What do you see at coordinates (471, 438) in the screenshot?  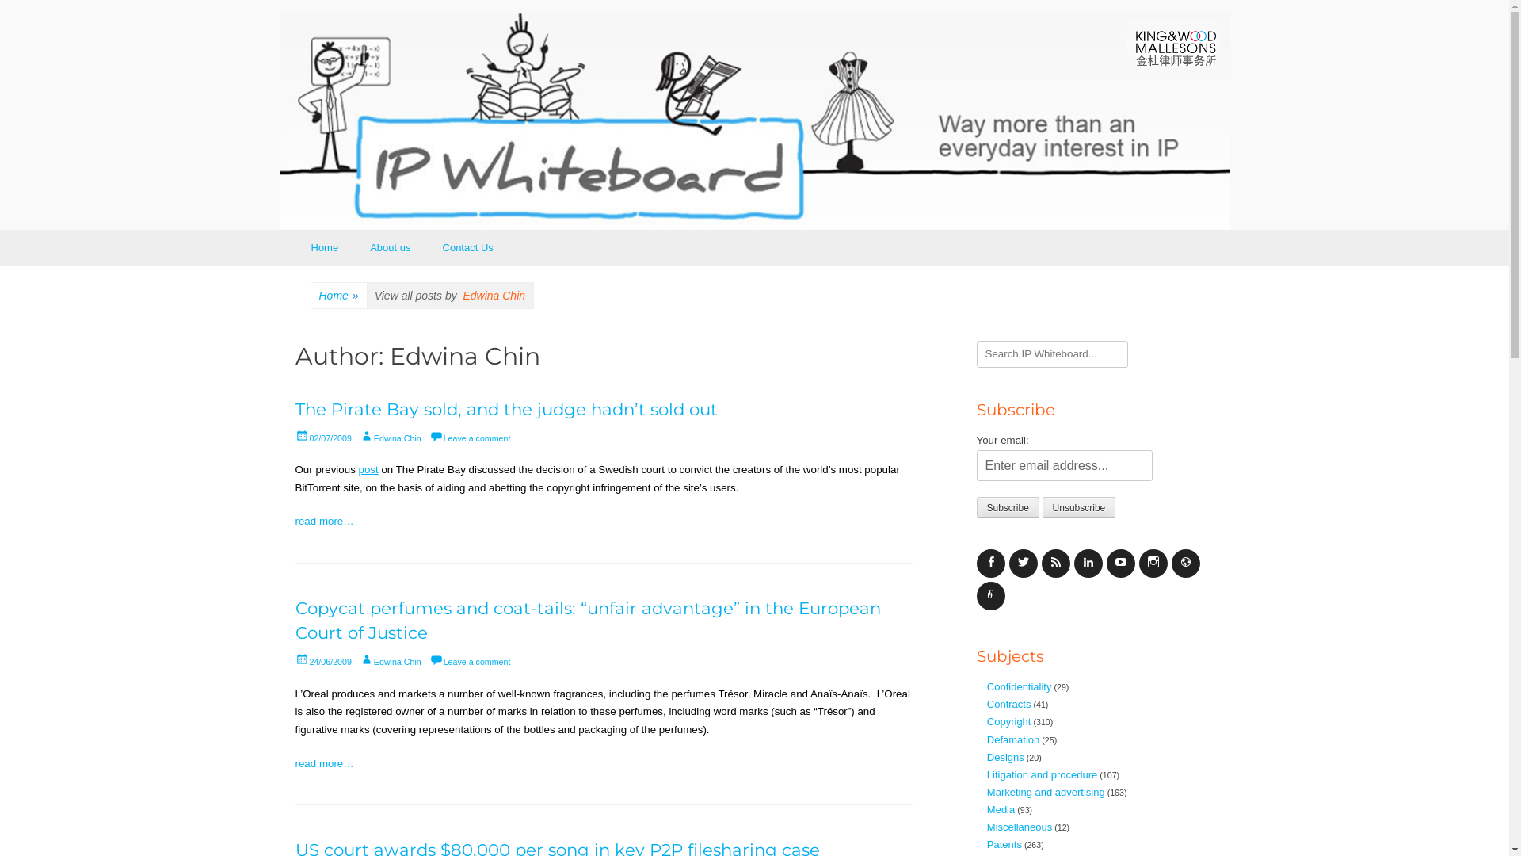 I see `Leave a comment` at bounding box center [471, 438].